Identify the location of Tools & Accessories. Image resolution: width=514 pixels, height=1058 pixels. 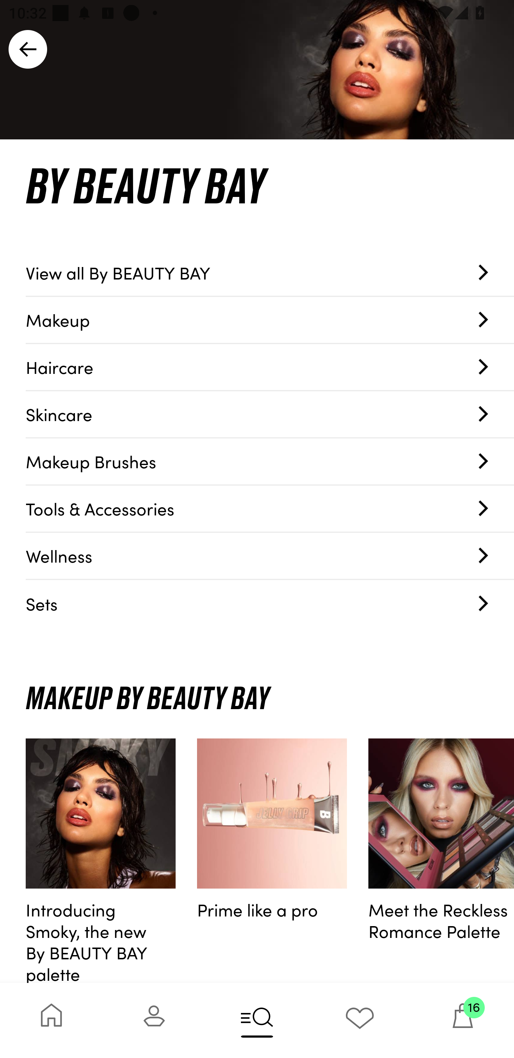
(270, 509).